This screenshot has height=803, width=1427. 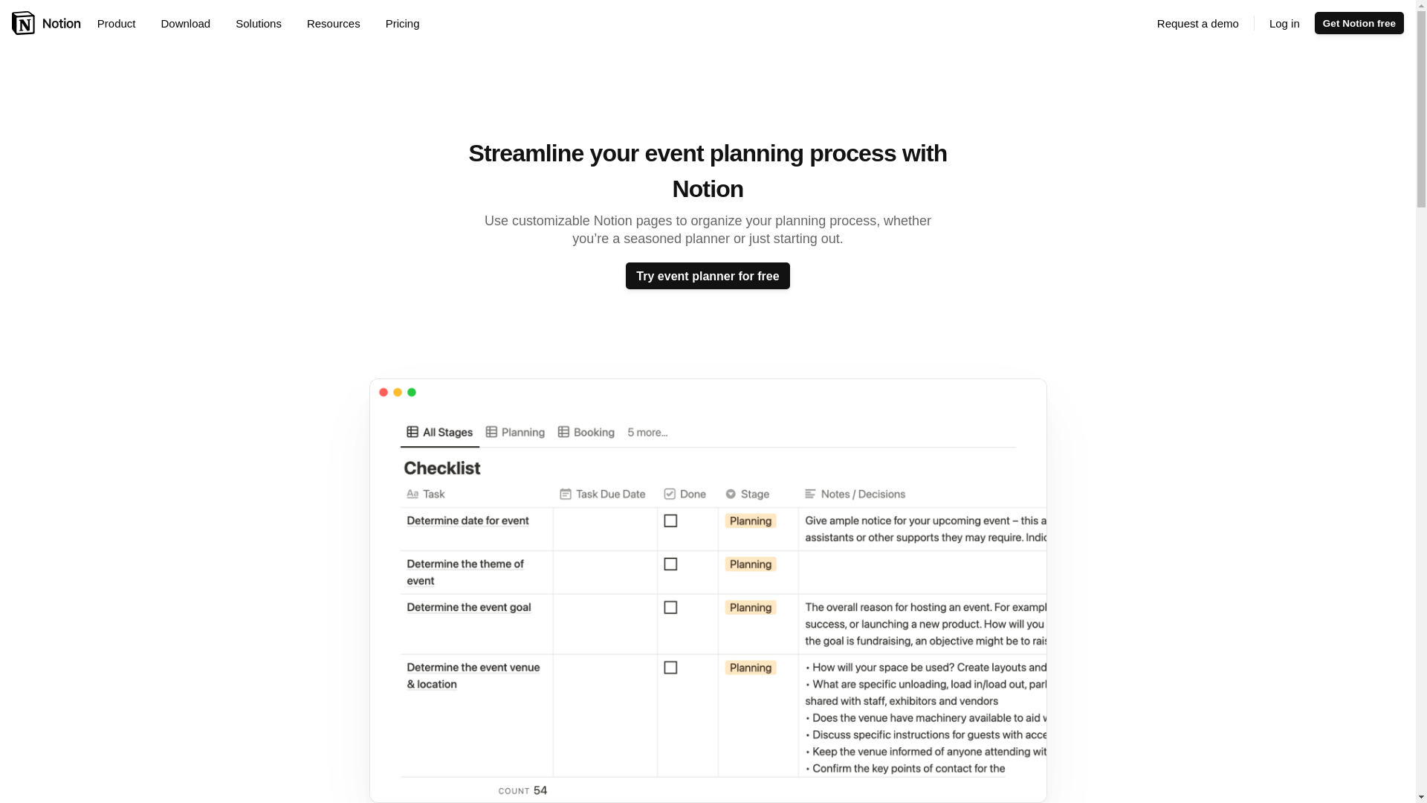 I want to click on Download, so click(x=190, y=23).